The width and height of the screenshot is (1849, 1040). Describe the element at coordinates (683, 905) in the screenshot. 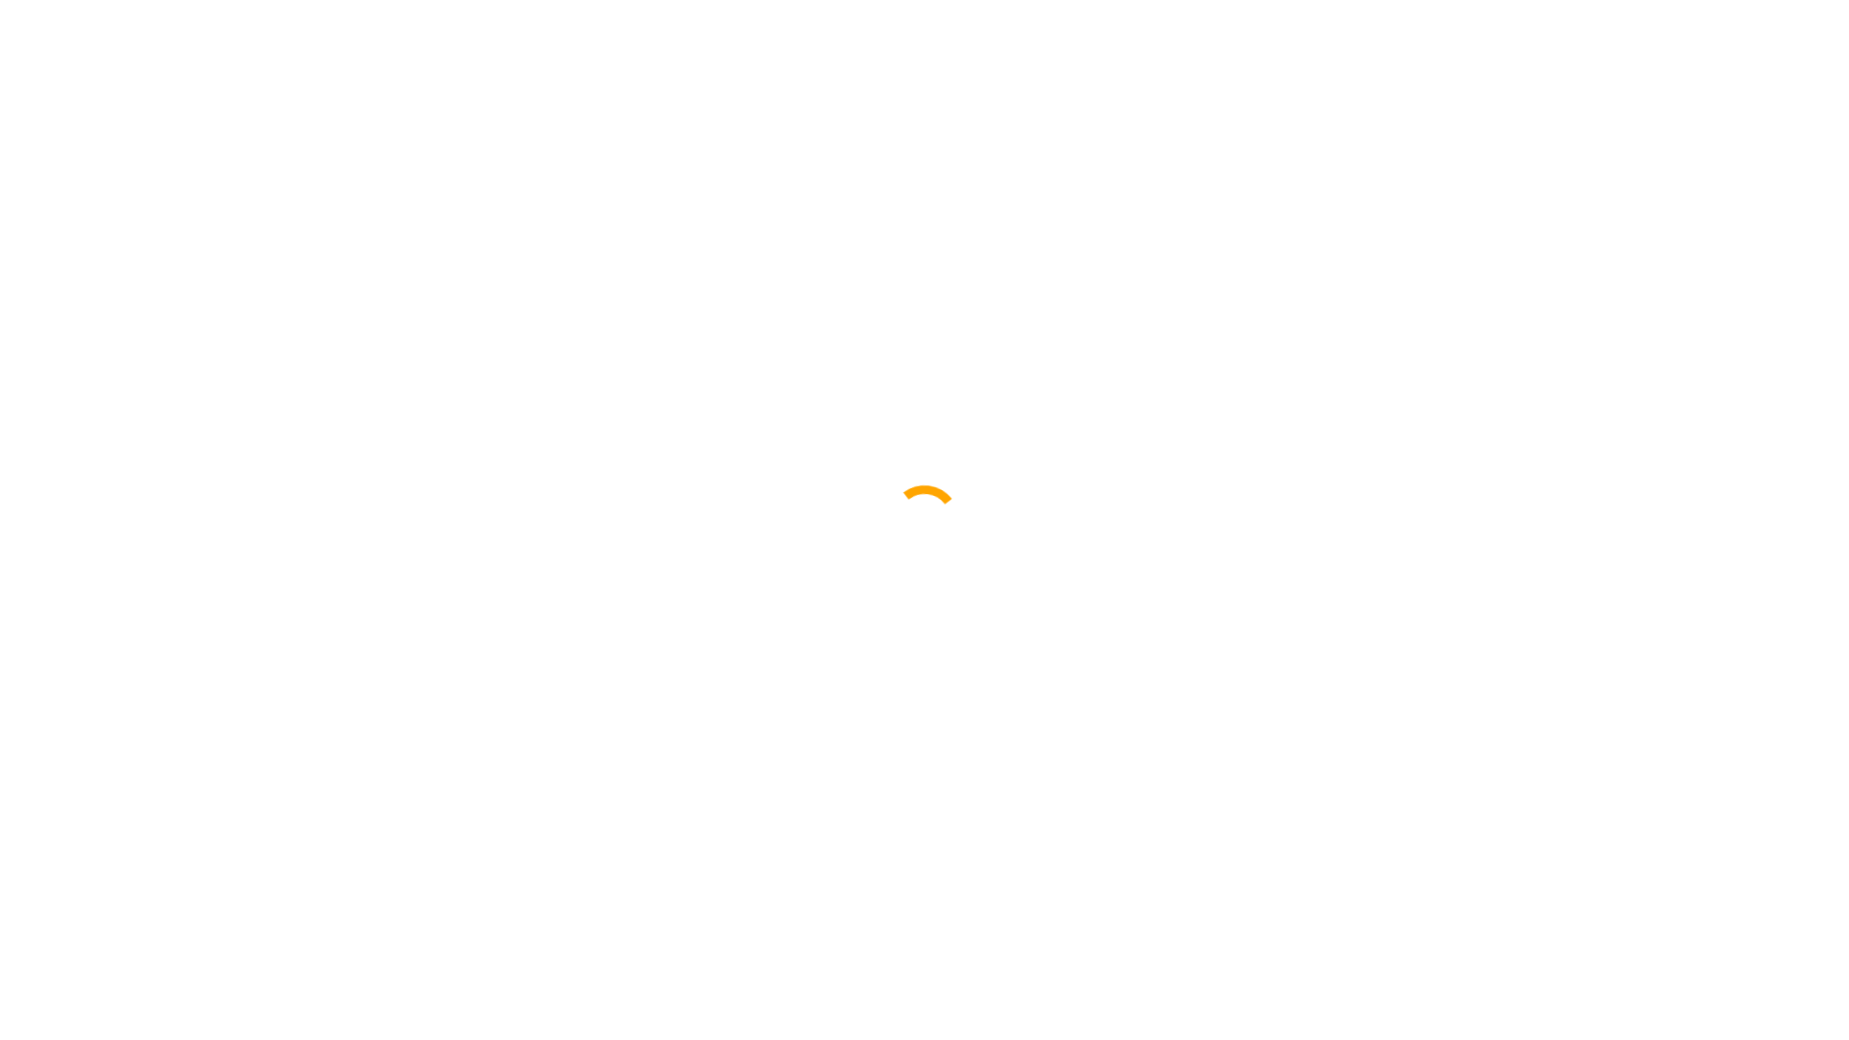

I see `Datenschutz` at that location.